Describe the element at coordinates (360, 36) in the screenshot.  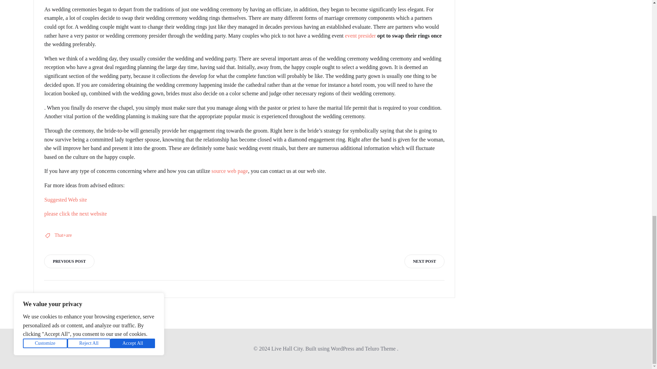
I see `event presider` at that location.